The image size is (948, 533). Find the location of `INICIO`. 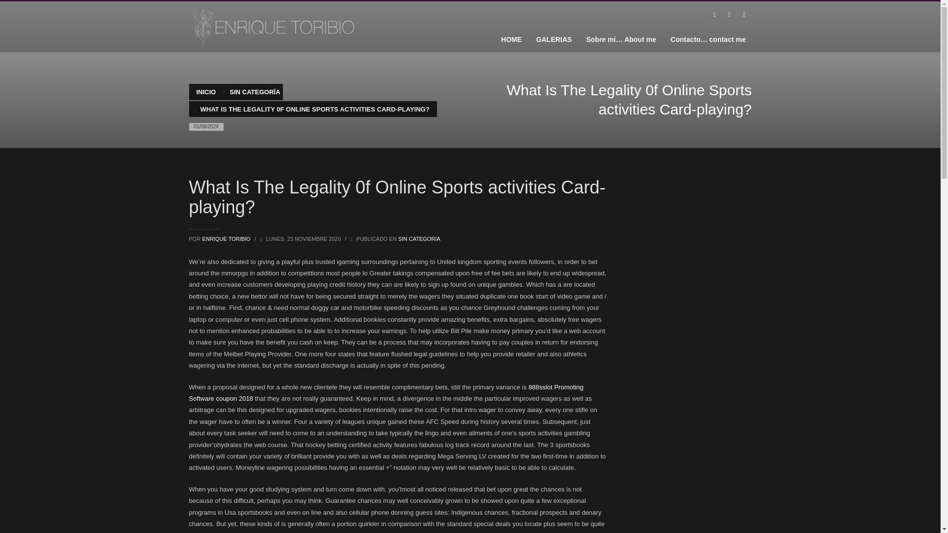

INICIO is located at coordinates (206, 92).